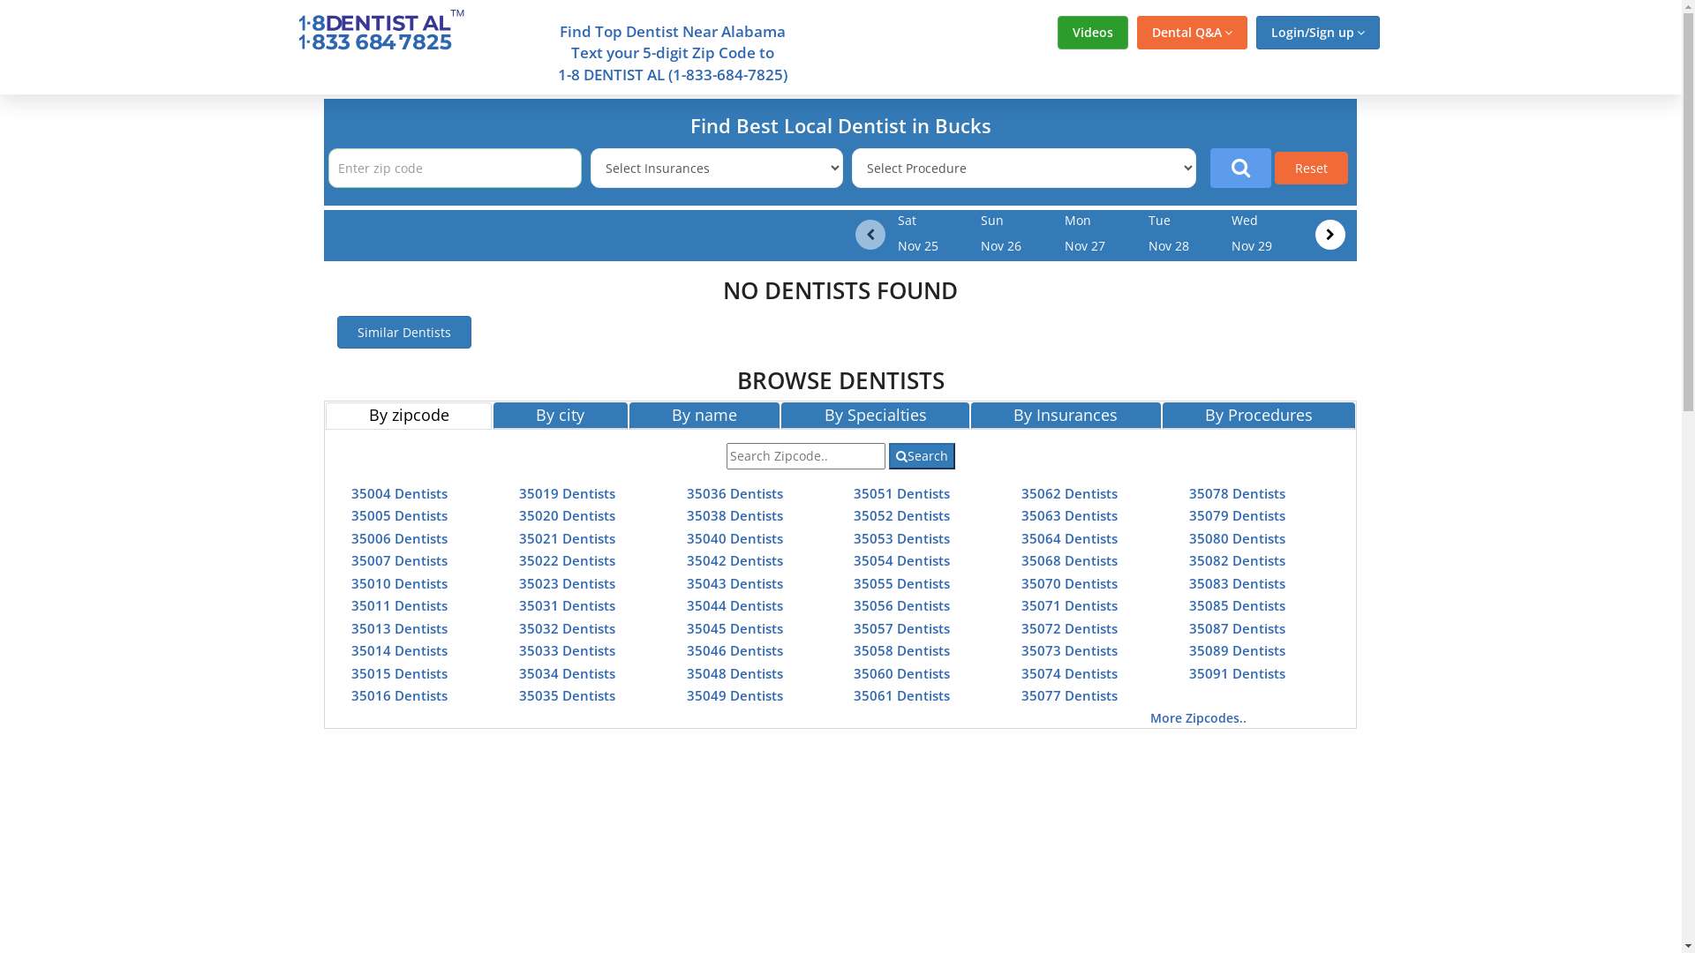 The image size is (1695, 953). I want to click on 35091 Dentists, so click(1238, 672).